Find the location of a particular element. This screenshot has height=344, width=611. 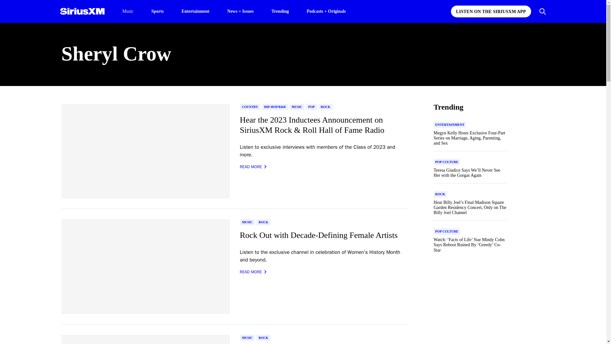

Rock Out with Decade-Defining Female Artists is located at coordinates (324, 235).